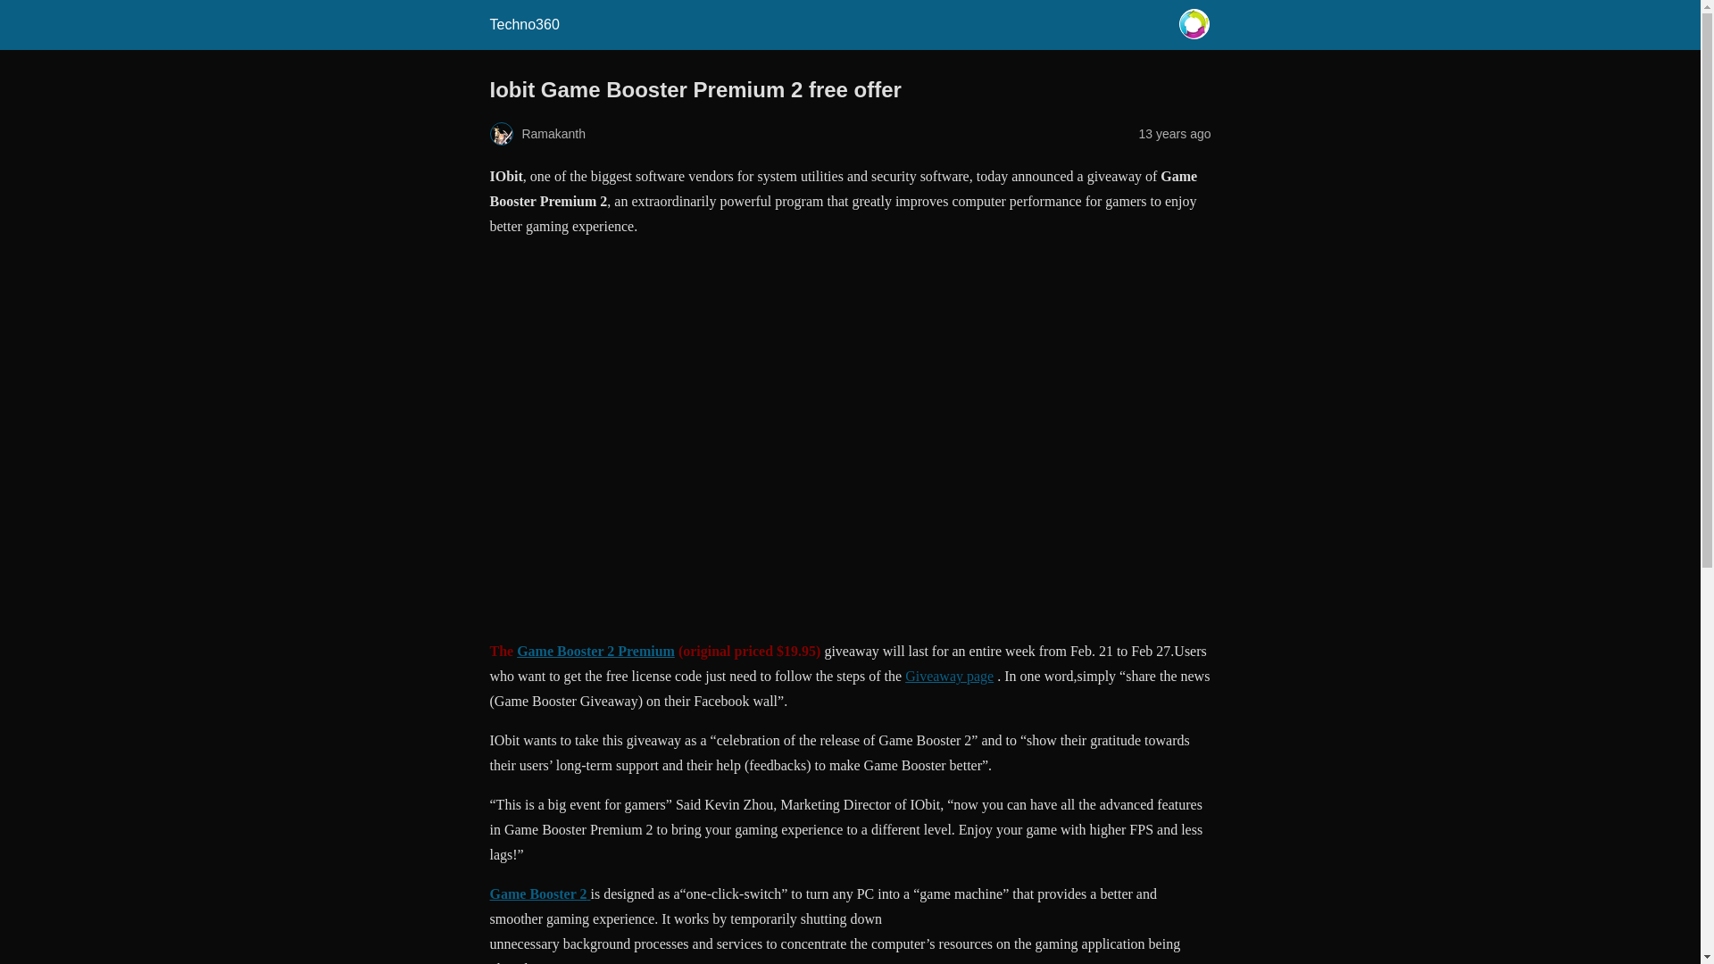  What do you see at coordinates (523, 24) in the screenshot?
I see `Techno360` at bounding box center [523, 24].